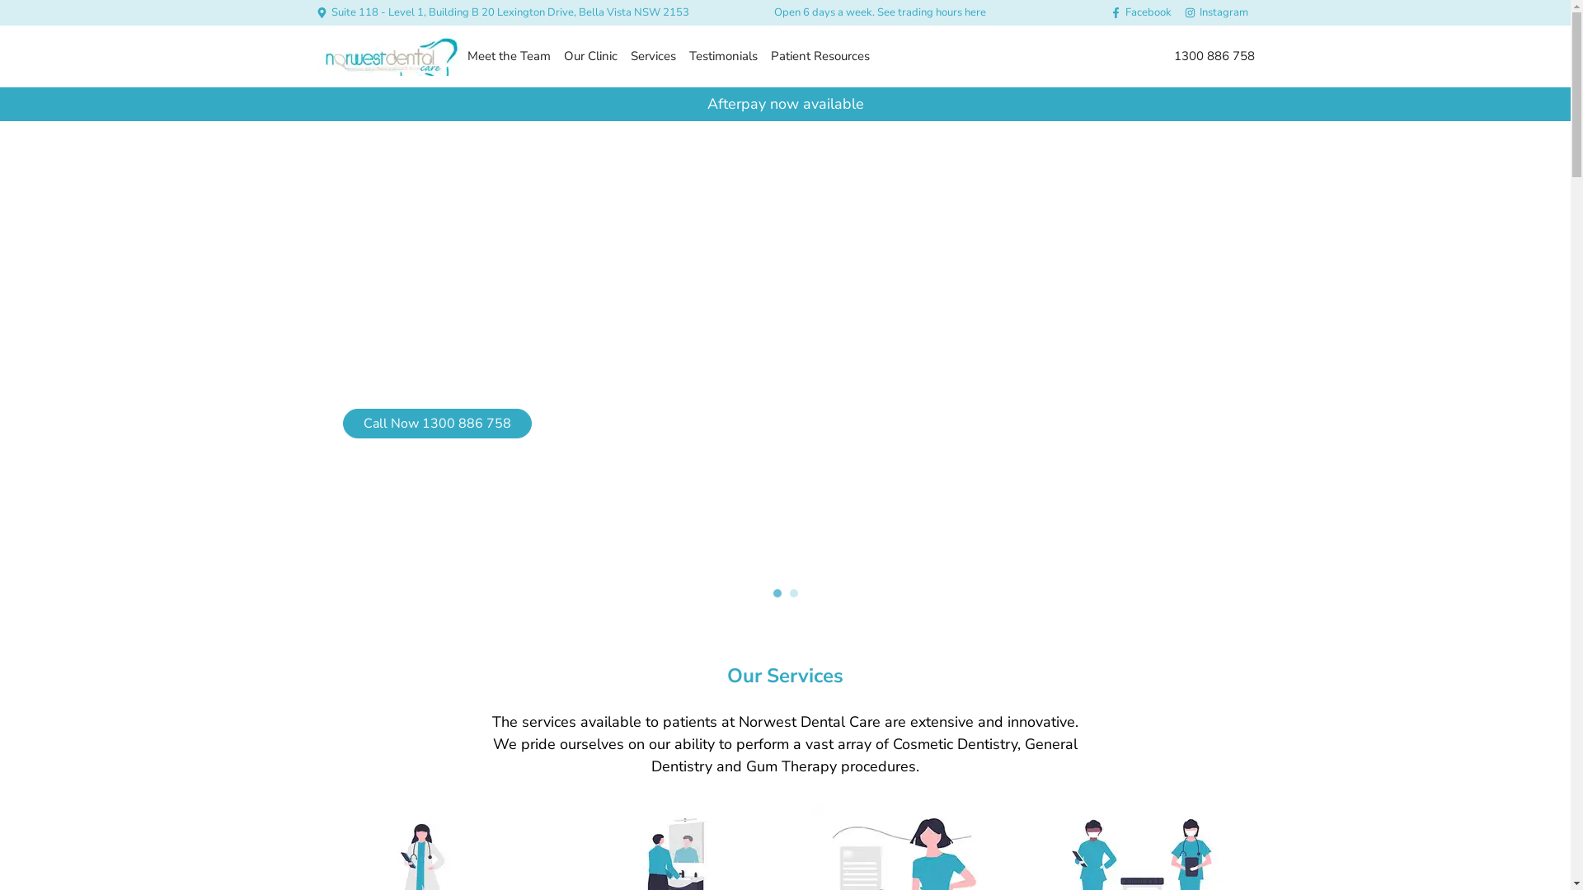 Image resolution: width=1583 pixels, height=890 pixels. I want to click on Instagram, so click(1215, 13).